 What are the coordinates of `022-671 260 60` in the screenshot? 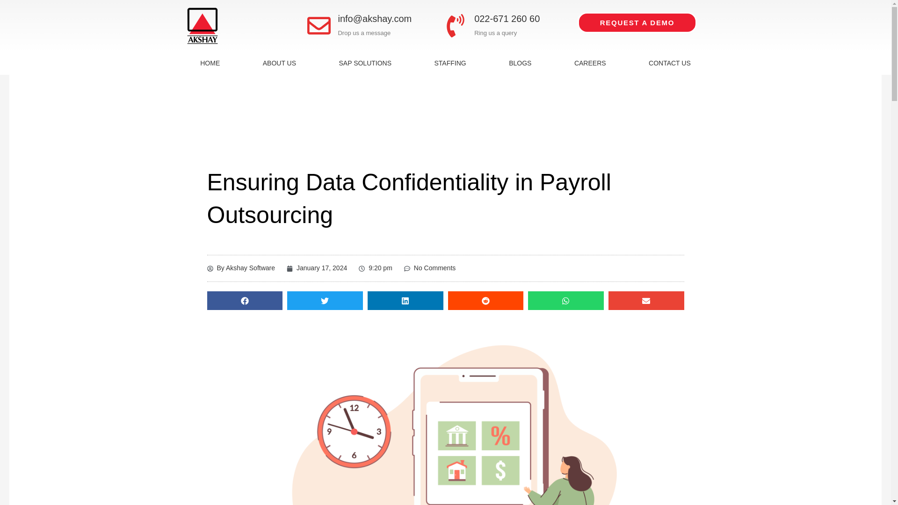 It's located at (507, 19).